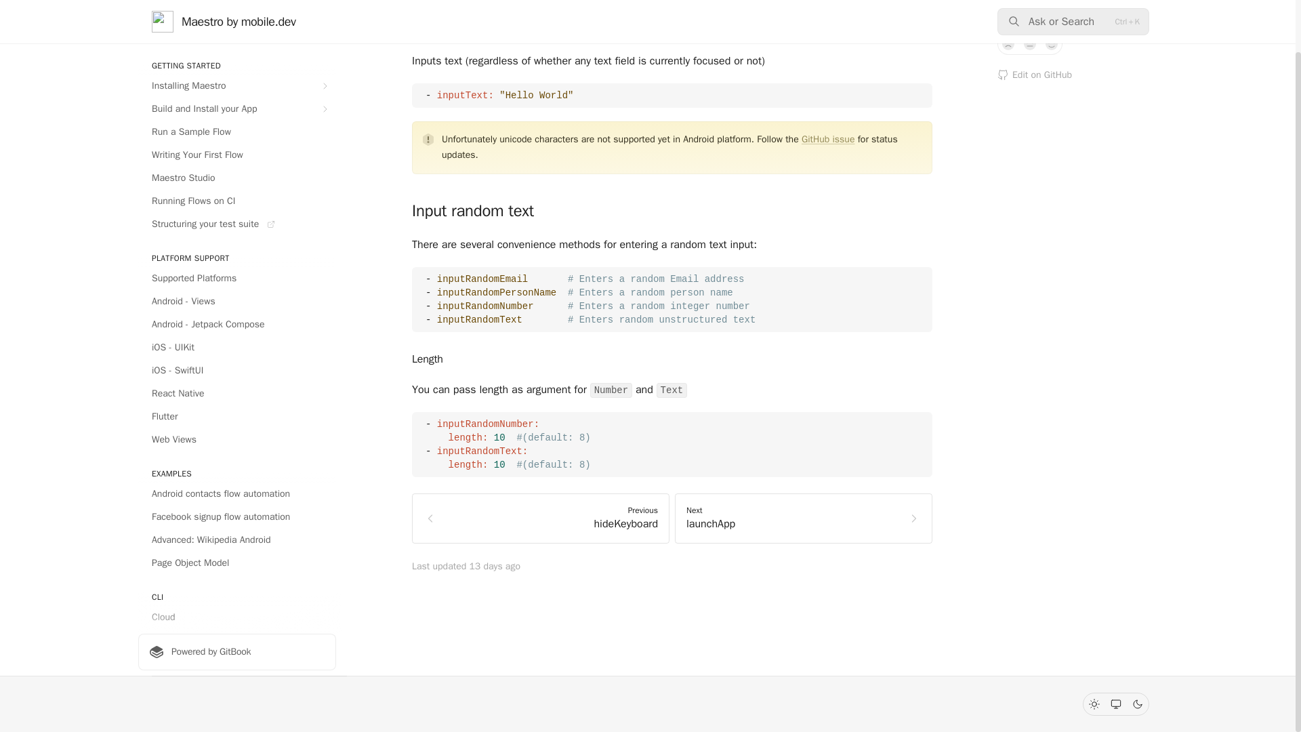  Describe the element at coordinates (236, 9) in the screenshot. I see `What is Maestro?` at that location.